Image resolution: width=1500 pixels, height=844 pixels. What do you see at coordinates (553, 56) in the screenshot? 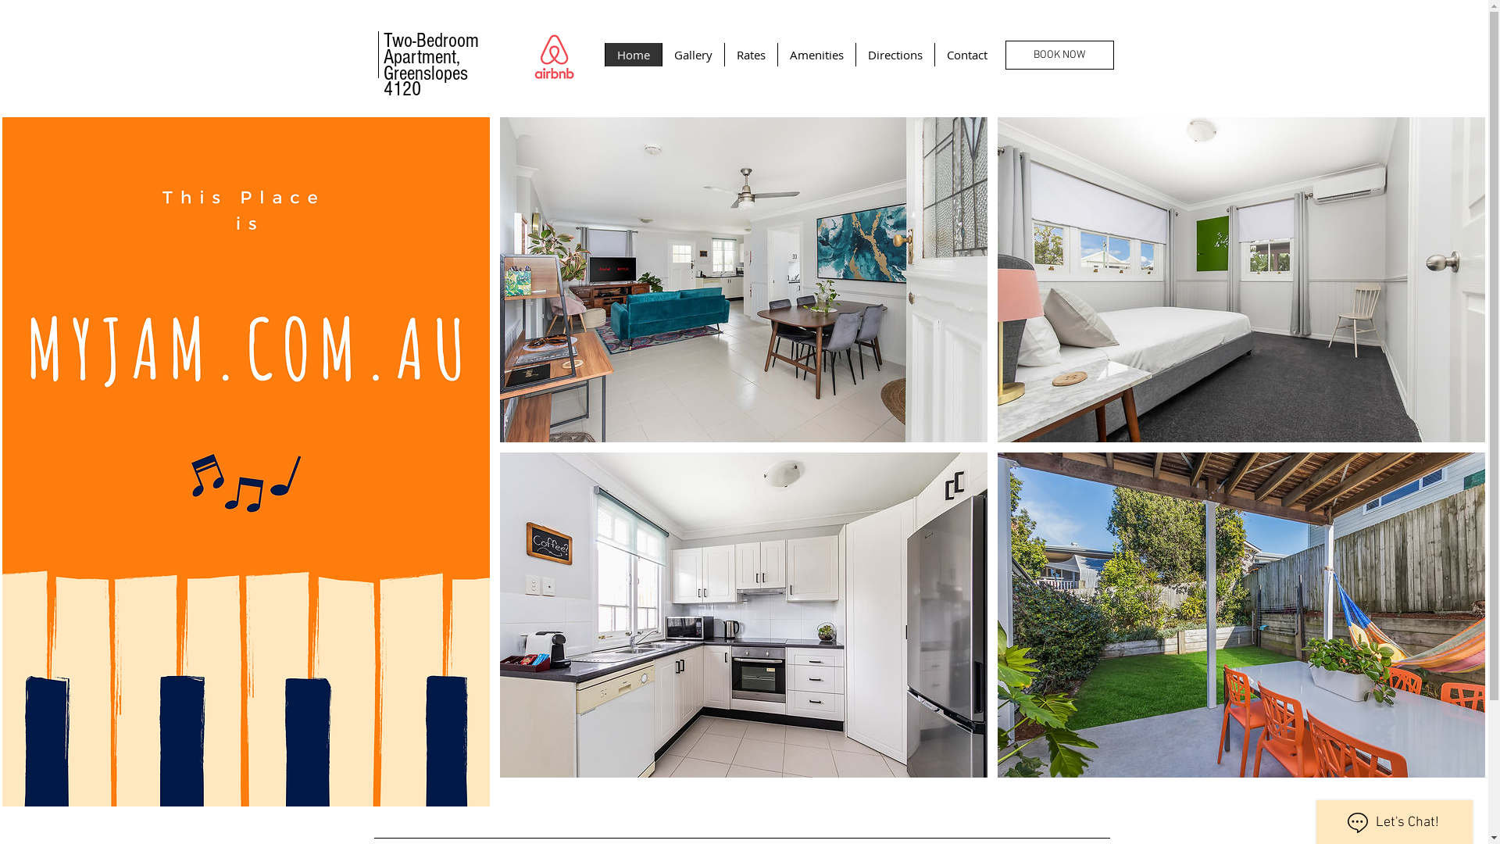
I see `download.png` at bounding box center [553, 56].